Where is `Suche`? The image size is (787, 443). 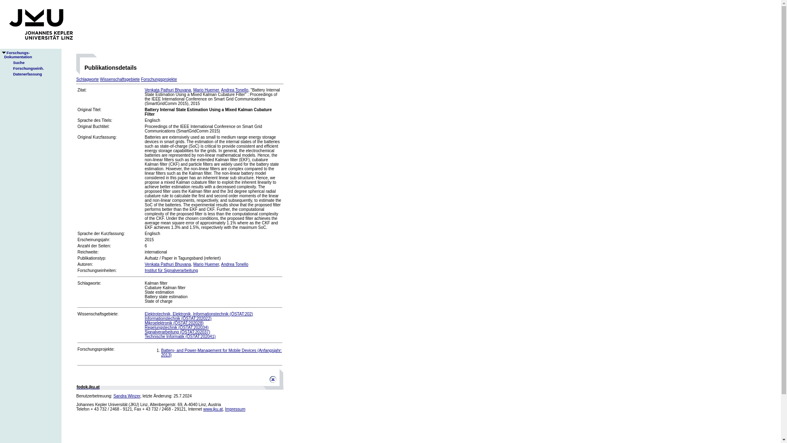 Suche is located at coordinates (15, 62).